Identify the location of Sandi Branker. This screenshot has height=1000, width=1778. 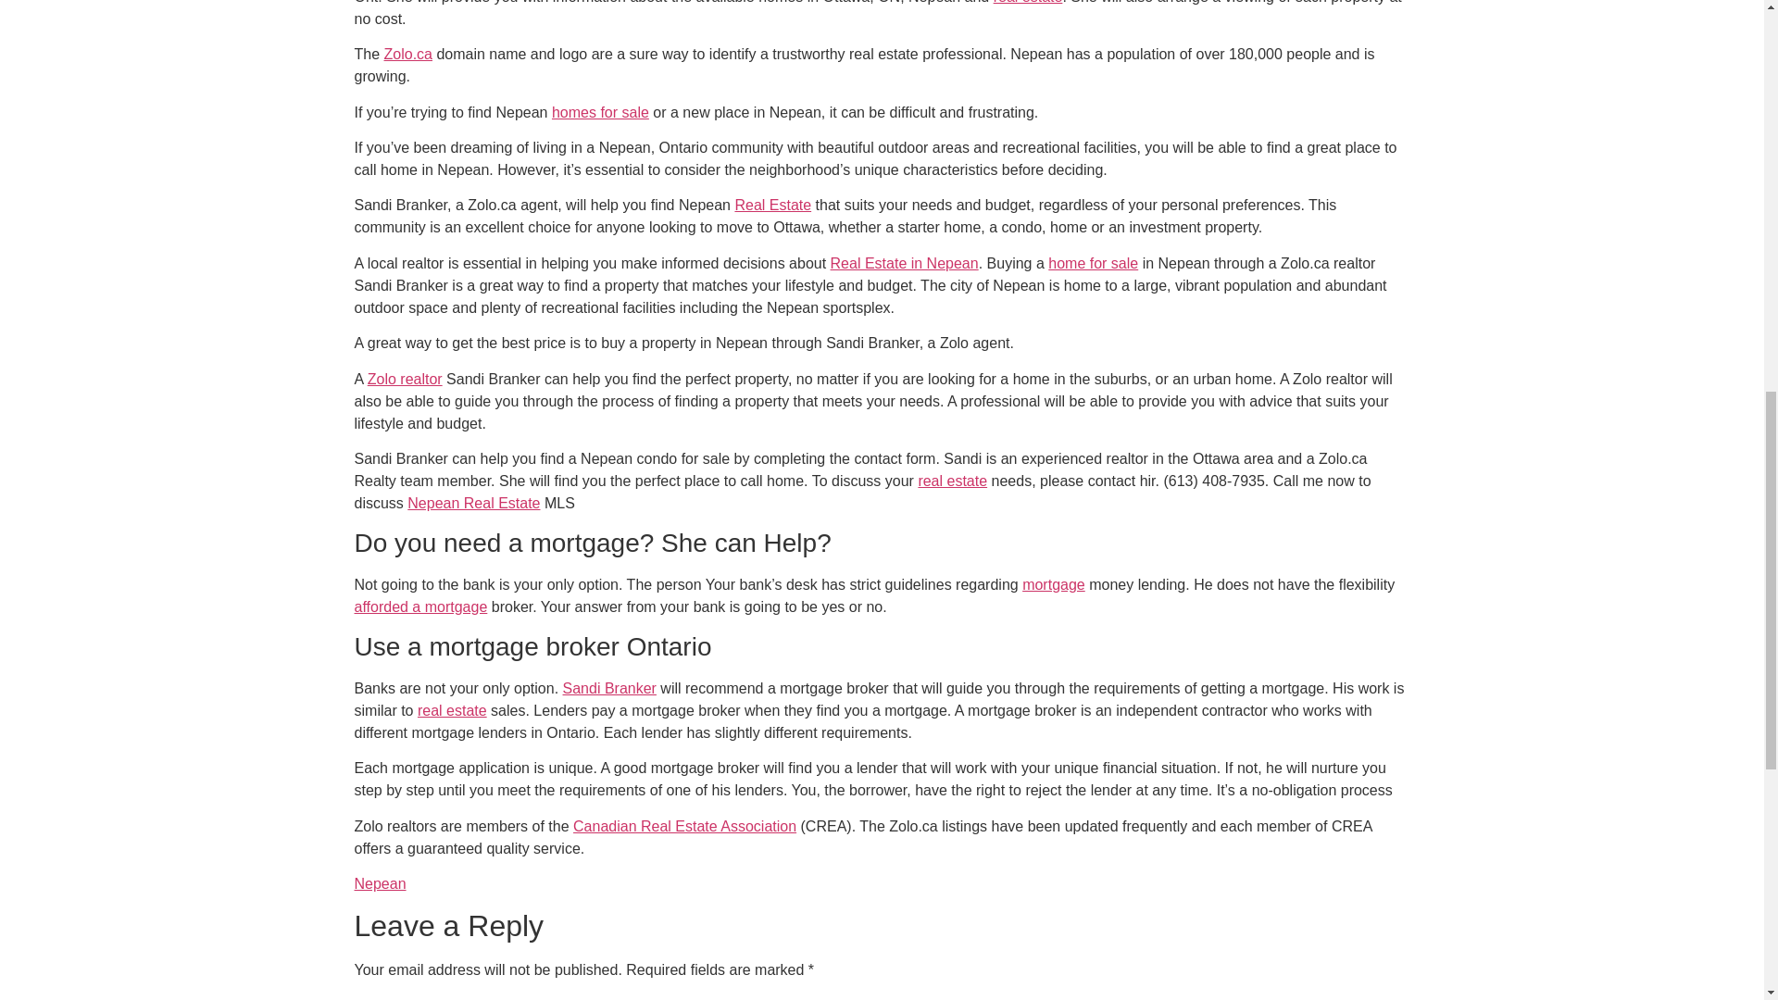
(609, 688).